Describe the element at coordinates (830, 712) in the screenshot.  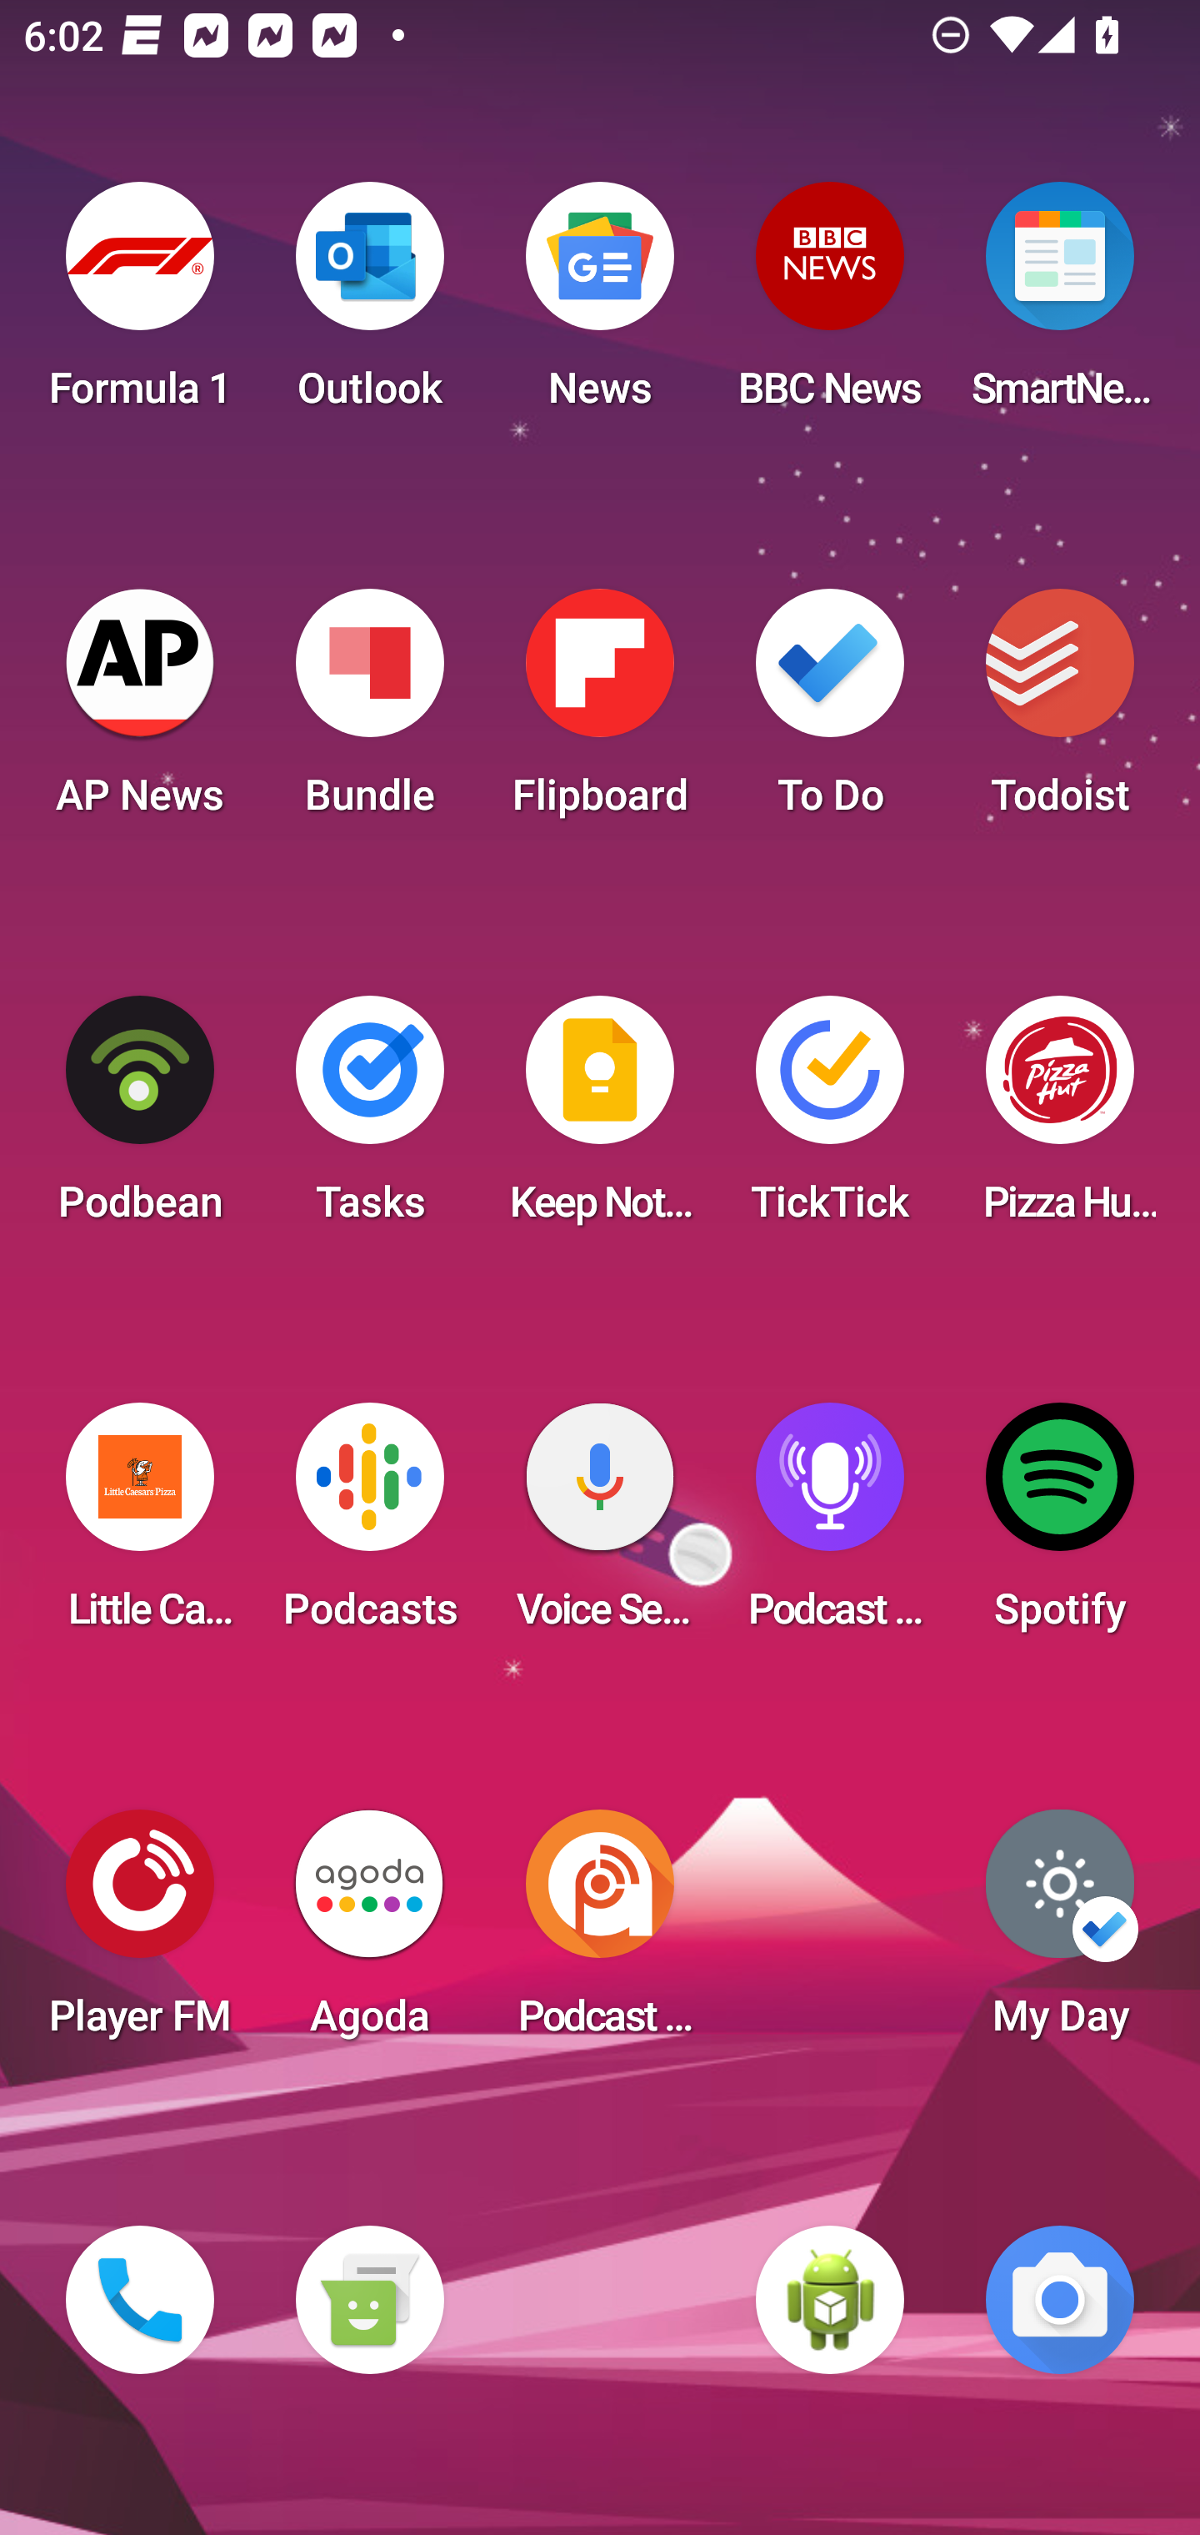
I see `To Do` at that location.